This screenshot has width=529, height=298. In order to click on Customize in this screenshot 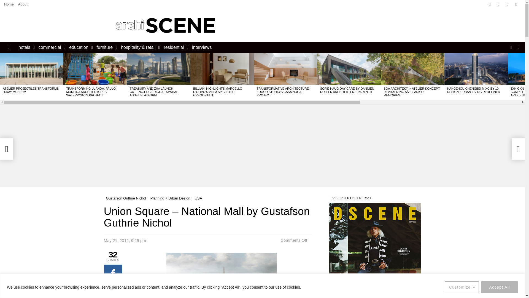, I will do `click(462, 287)`.